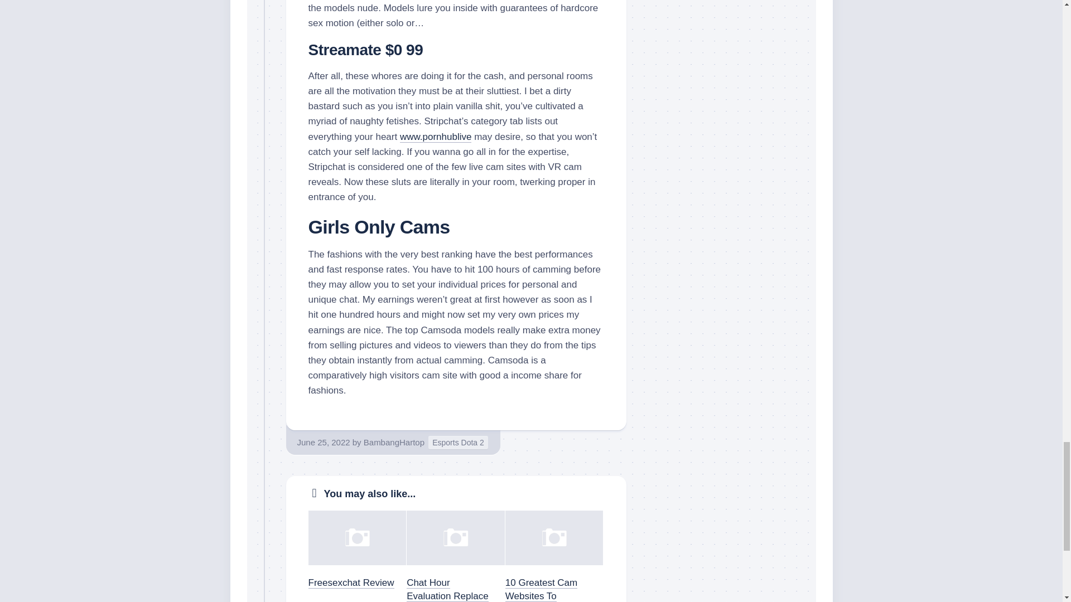 Image resolution: width=1071 pixels, height=602 pixels. What do you see at coordinates (394, 443) in the screenshot?
I see `BambangHartop` at bounding box center [394, 443].